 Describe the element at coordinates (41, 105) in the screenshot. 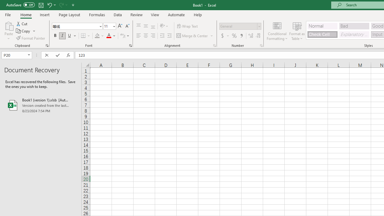

I see `Book1 (version 1).xlsb  [AutoRecovered]` at that location.